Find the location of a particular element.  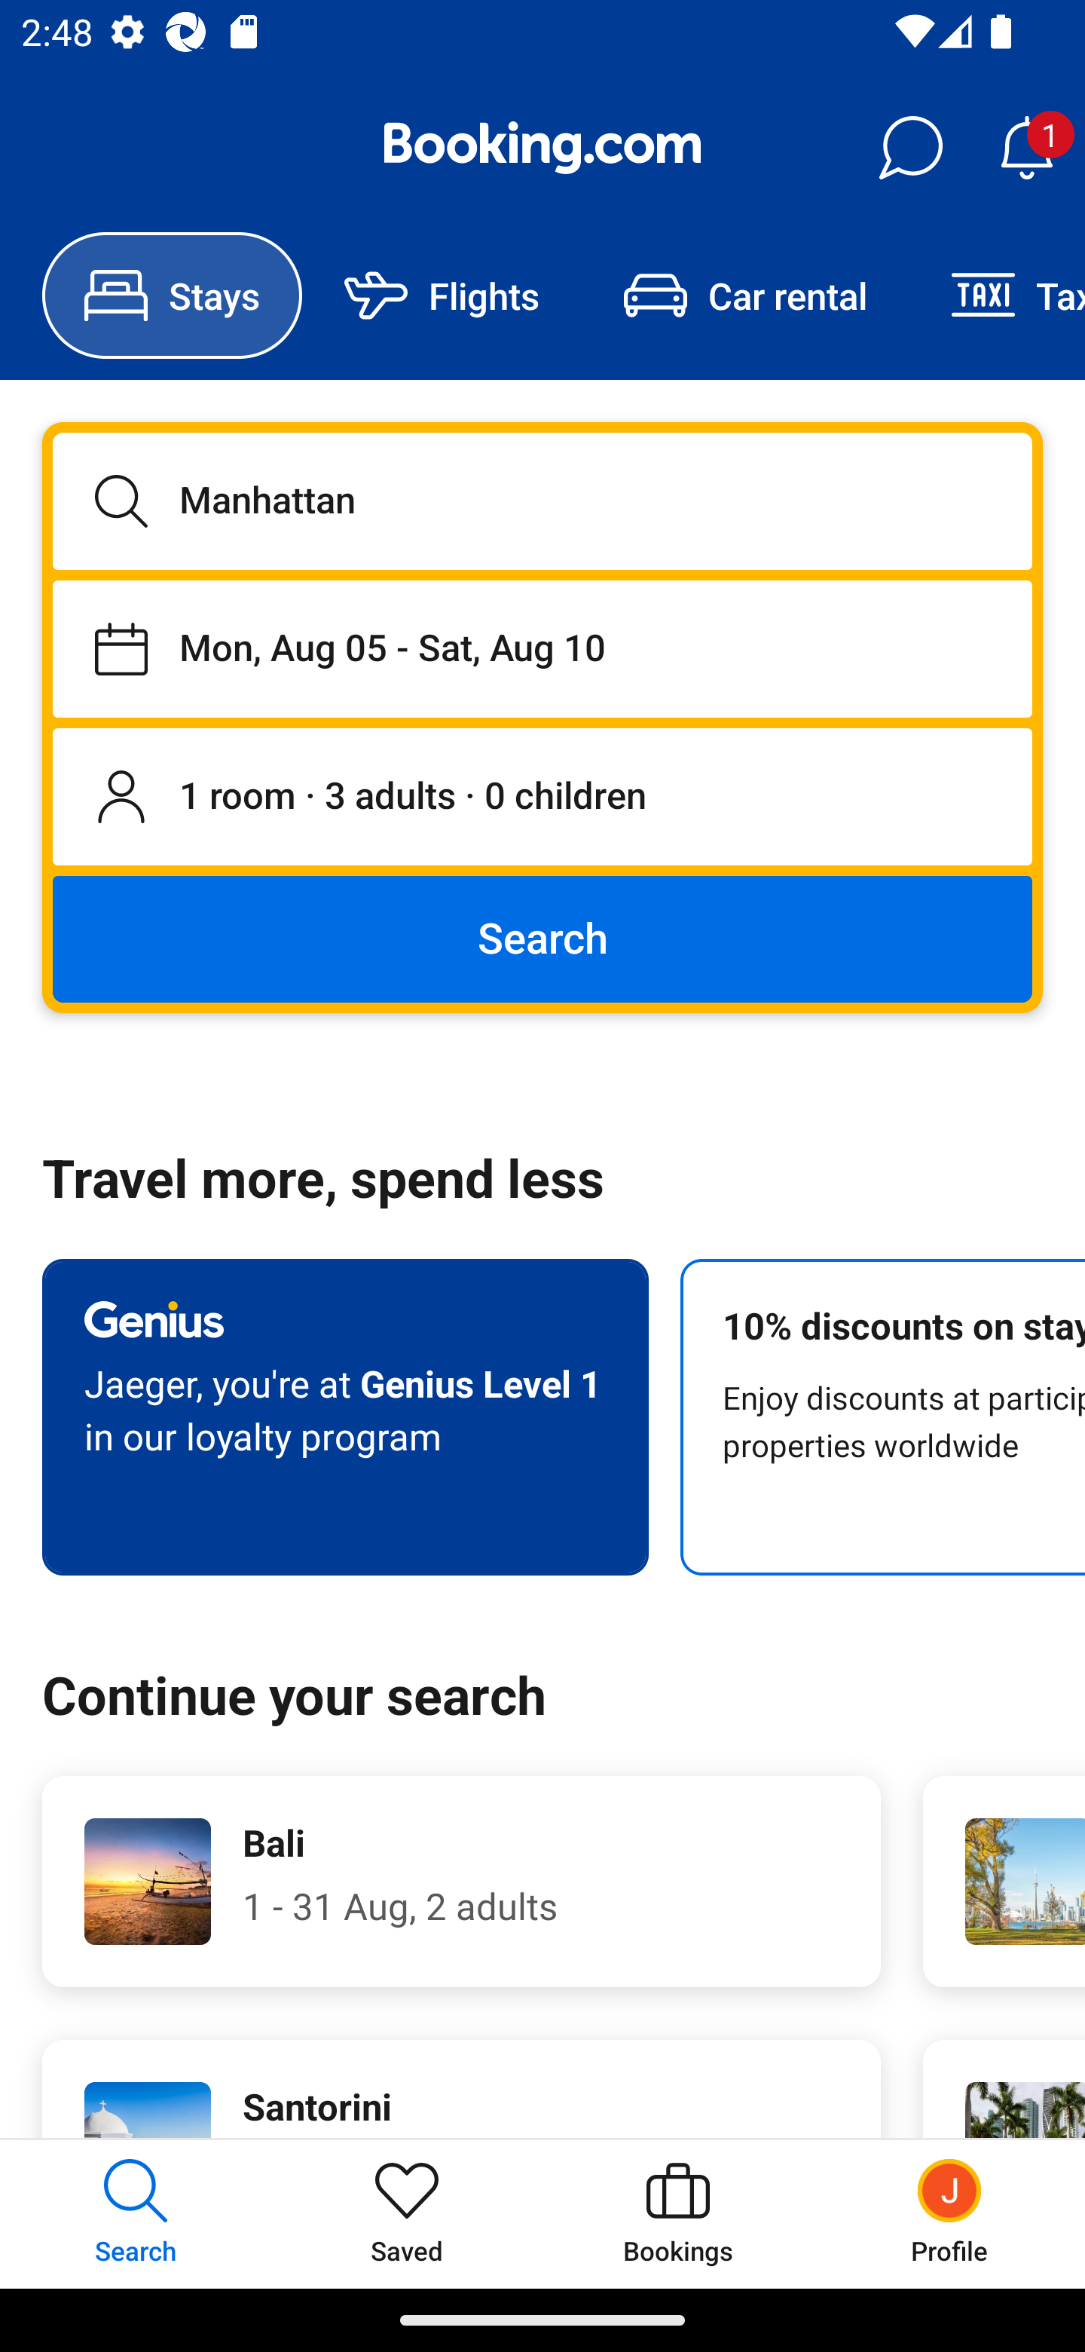

Saved is located at coordinates (407, 2213).